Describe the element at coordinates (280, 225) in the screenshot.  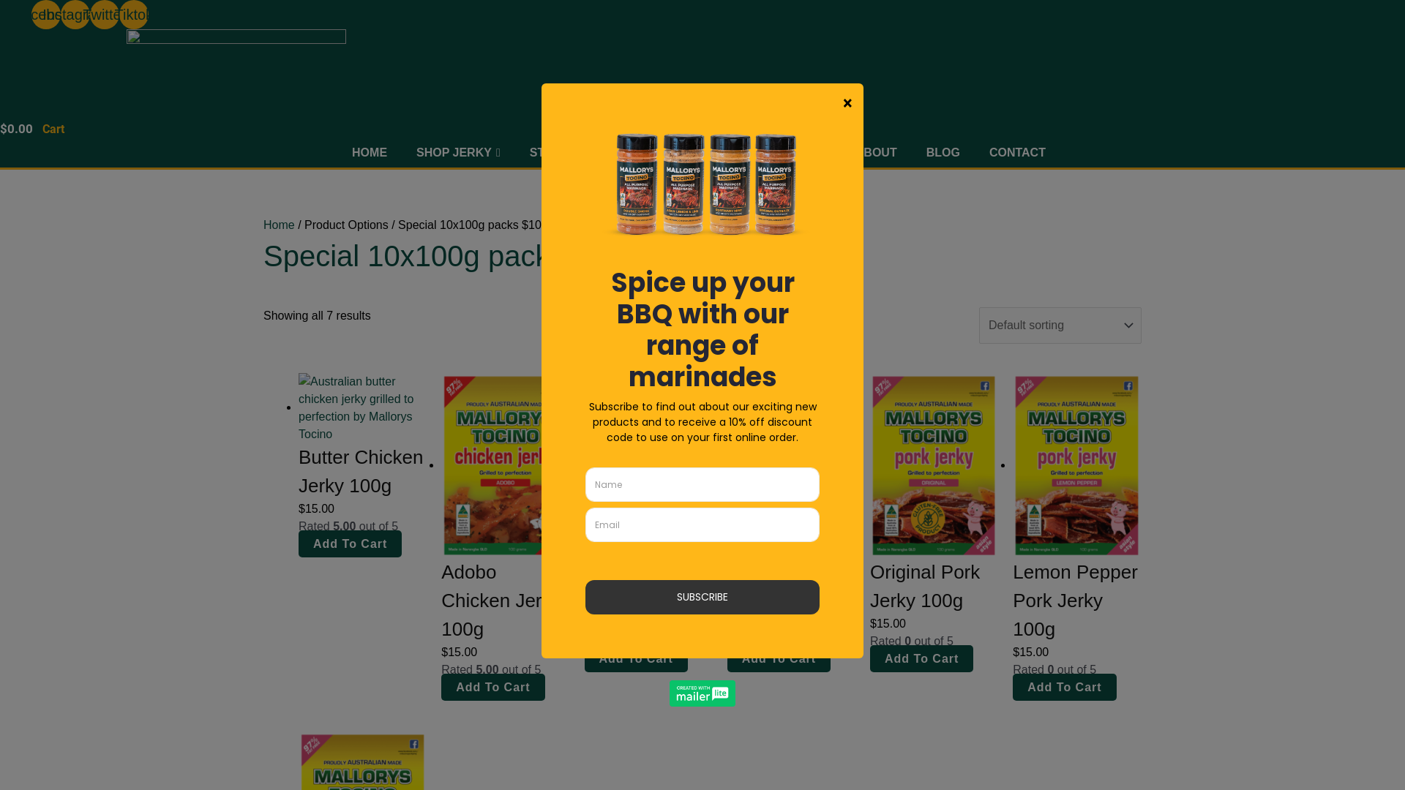
I see `Home` at that location.